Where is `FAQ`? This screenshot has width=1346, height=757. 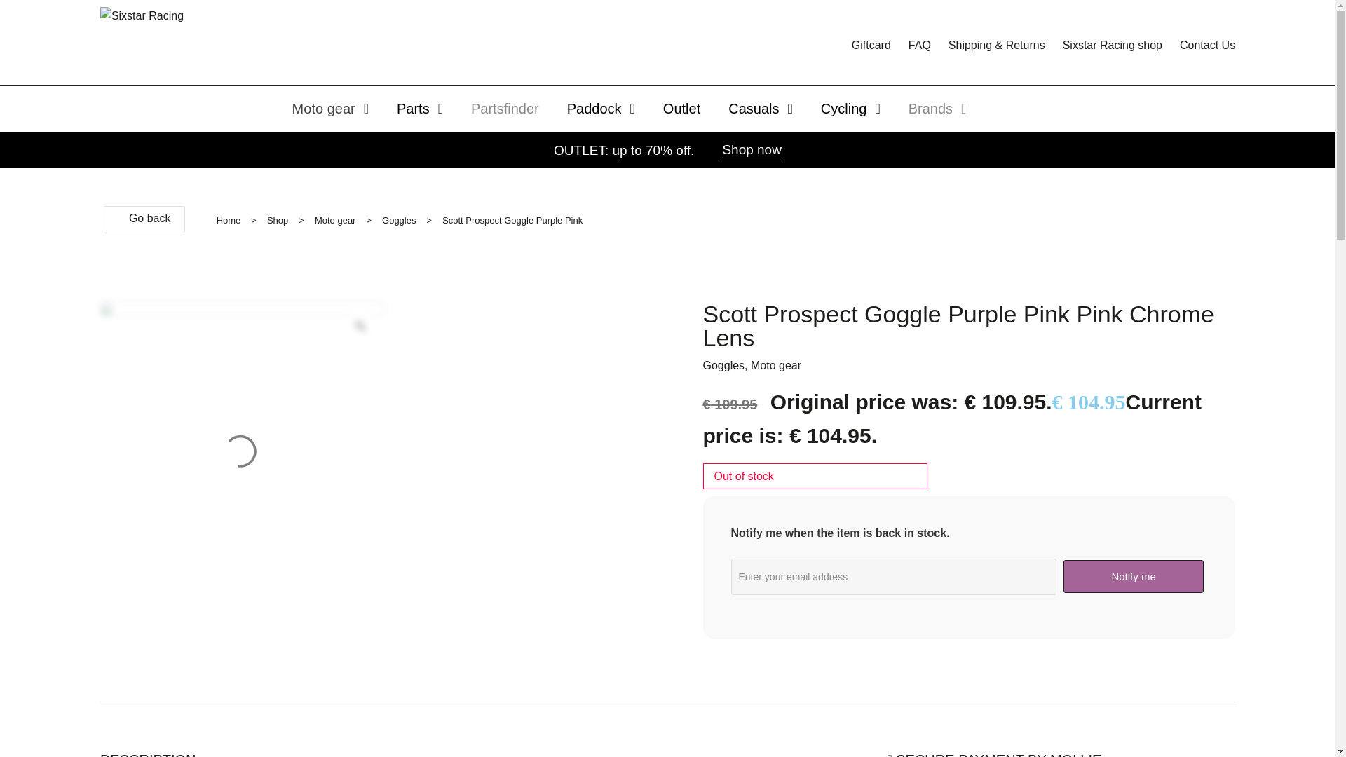 FAQ is located at coordinates (920, 45).